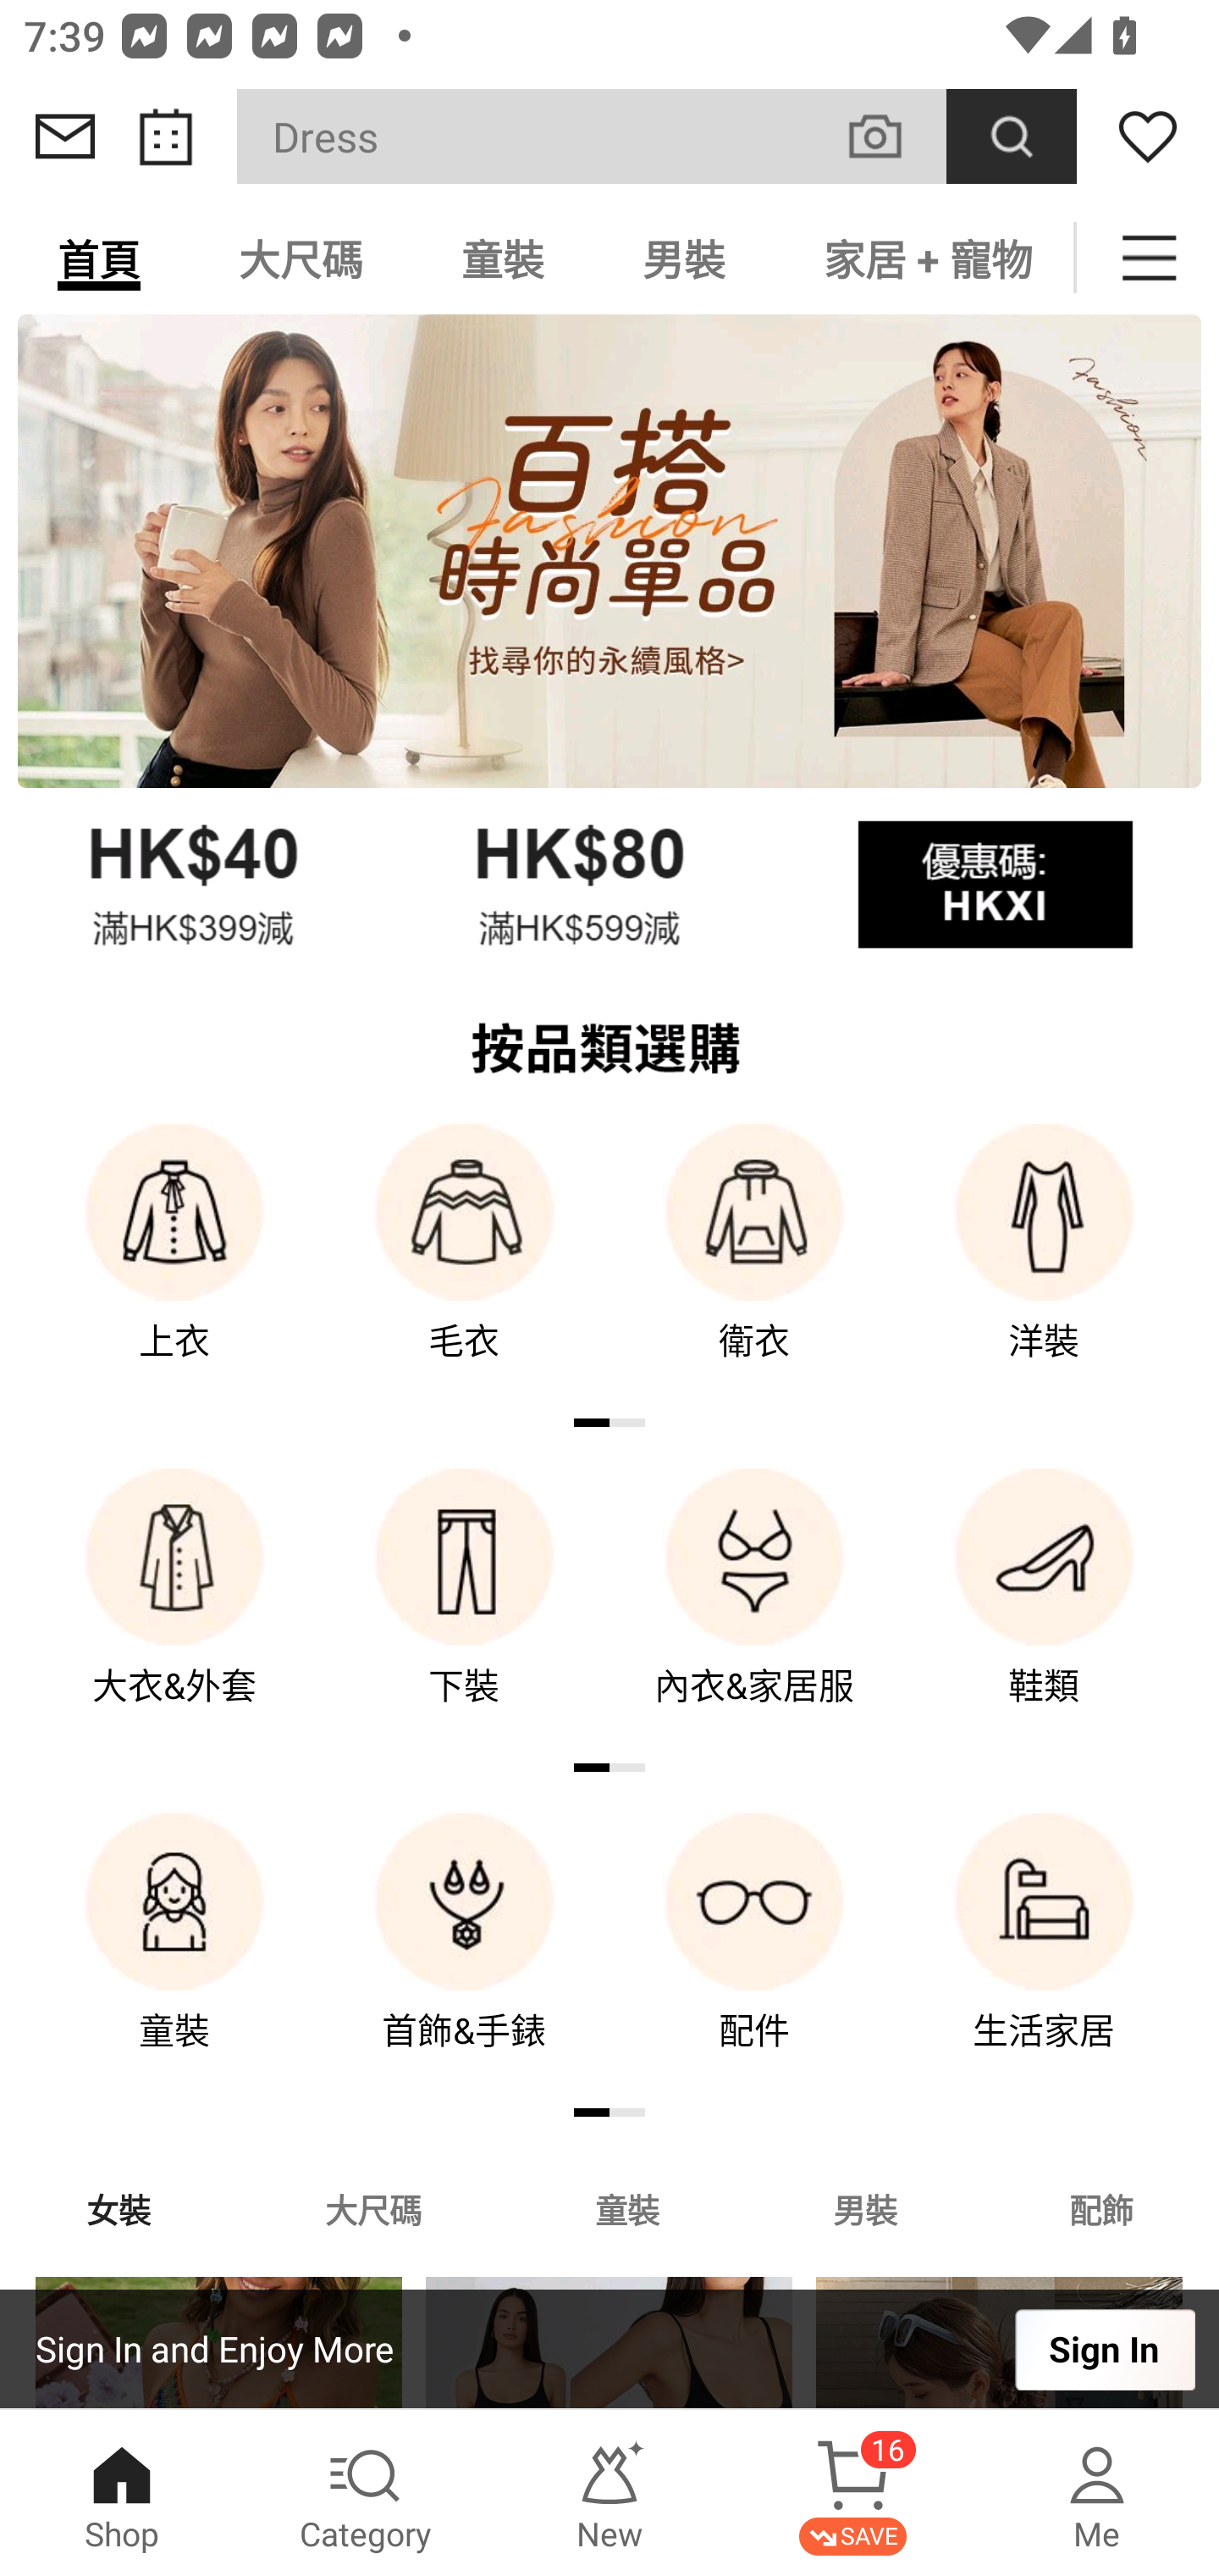  I want to click on 內衣&家居服, so click(754, 1610).